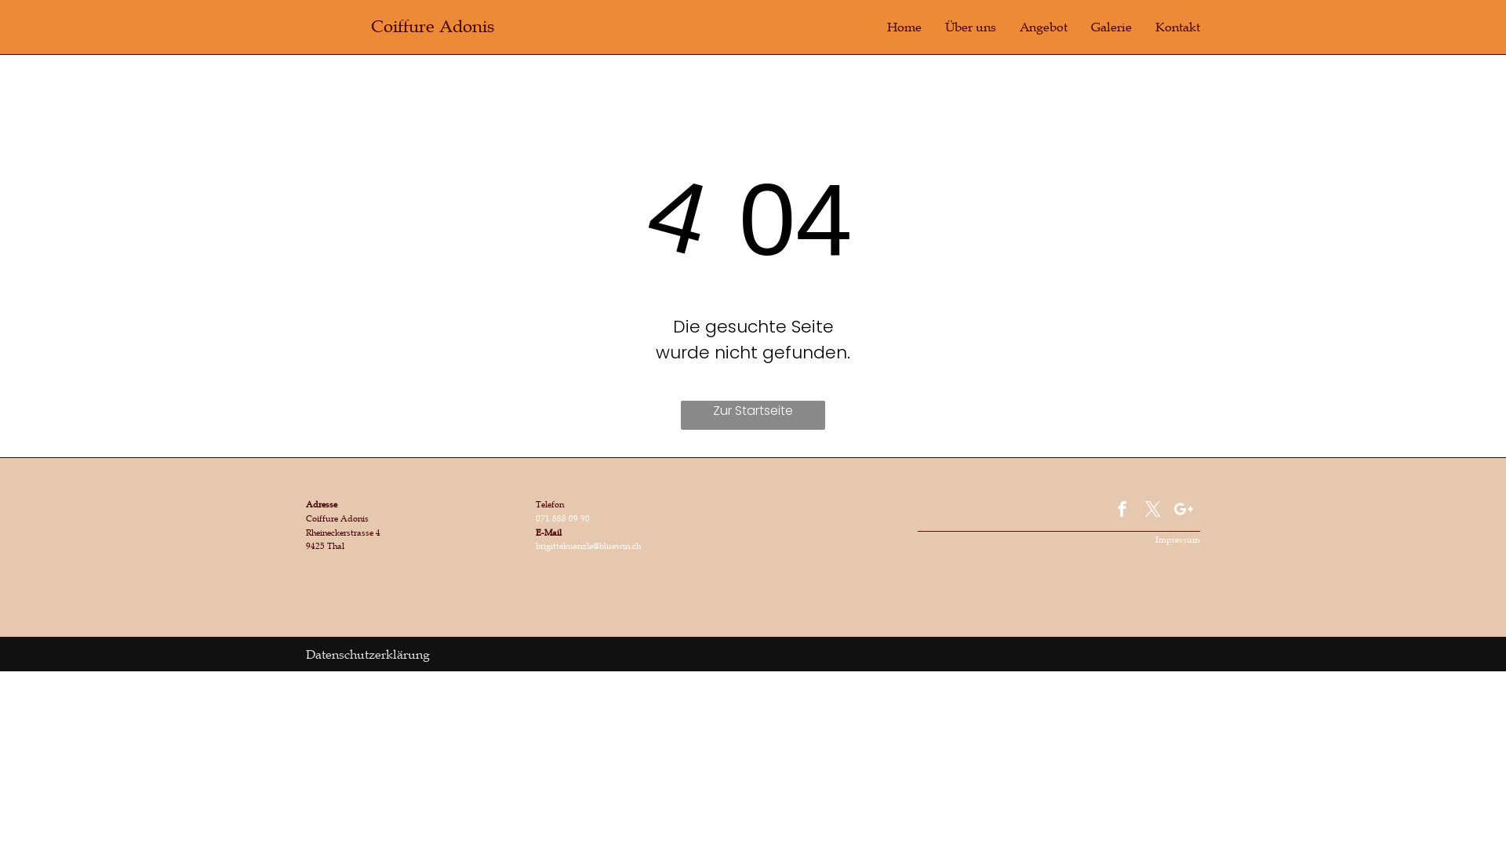  What do you see at coordinates (587, 546) in the screenshot?
I see `brigittekuenzle@bluewin.ch` at bounding box center [587, 546].